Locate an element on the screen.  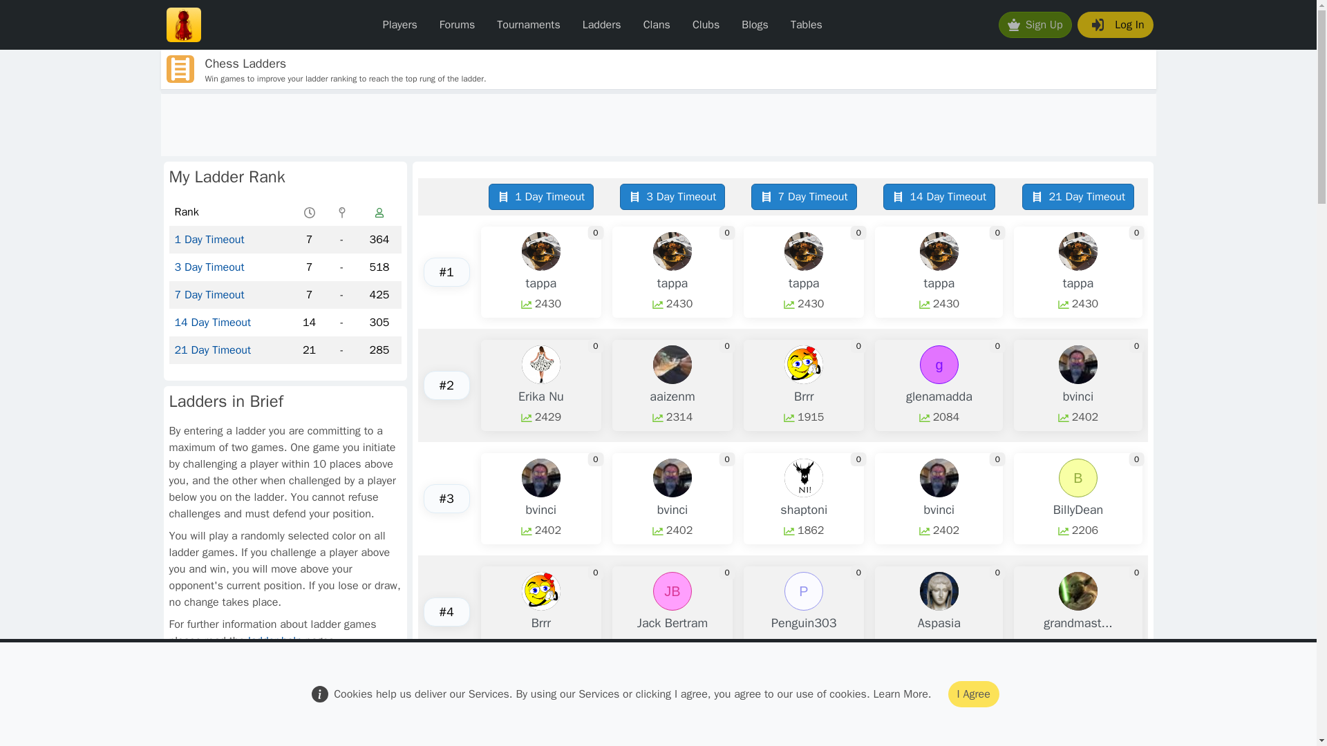
MOW is located at coordinates (1078, 705).